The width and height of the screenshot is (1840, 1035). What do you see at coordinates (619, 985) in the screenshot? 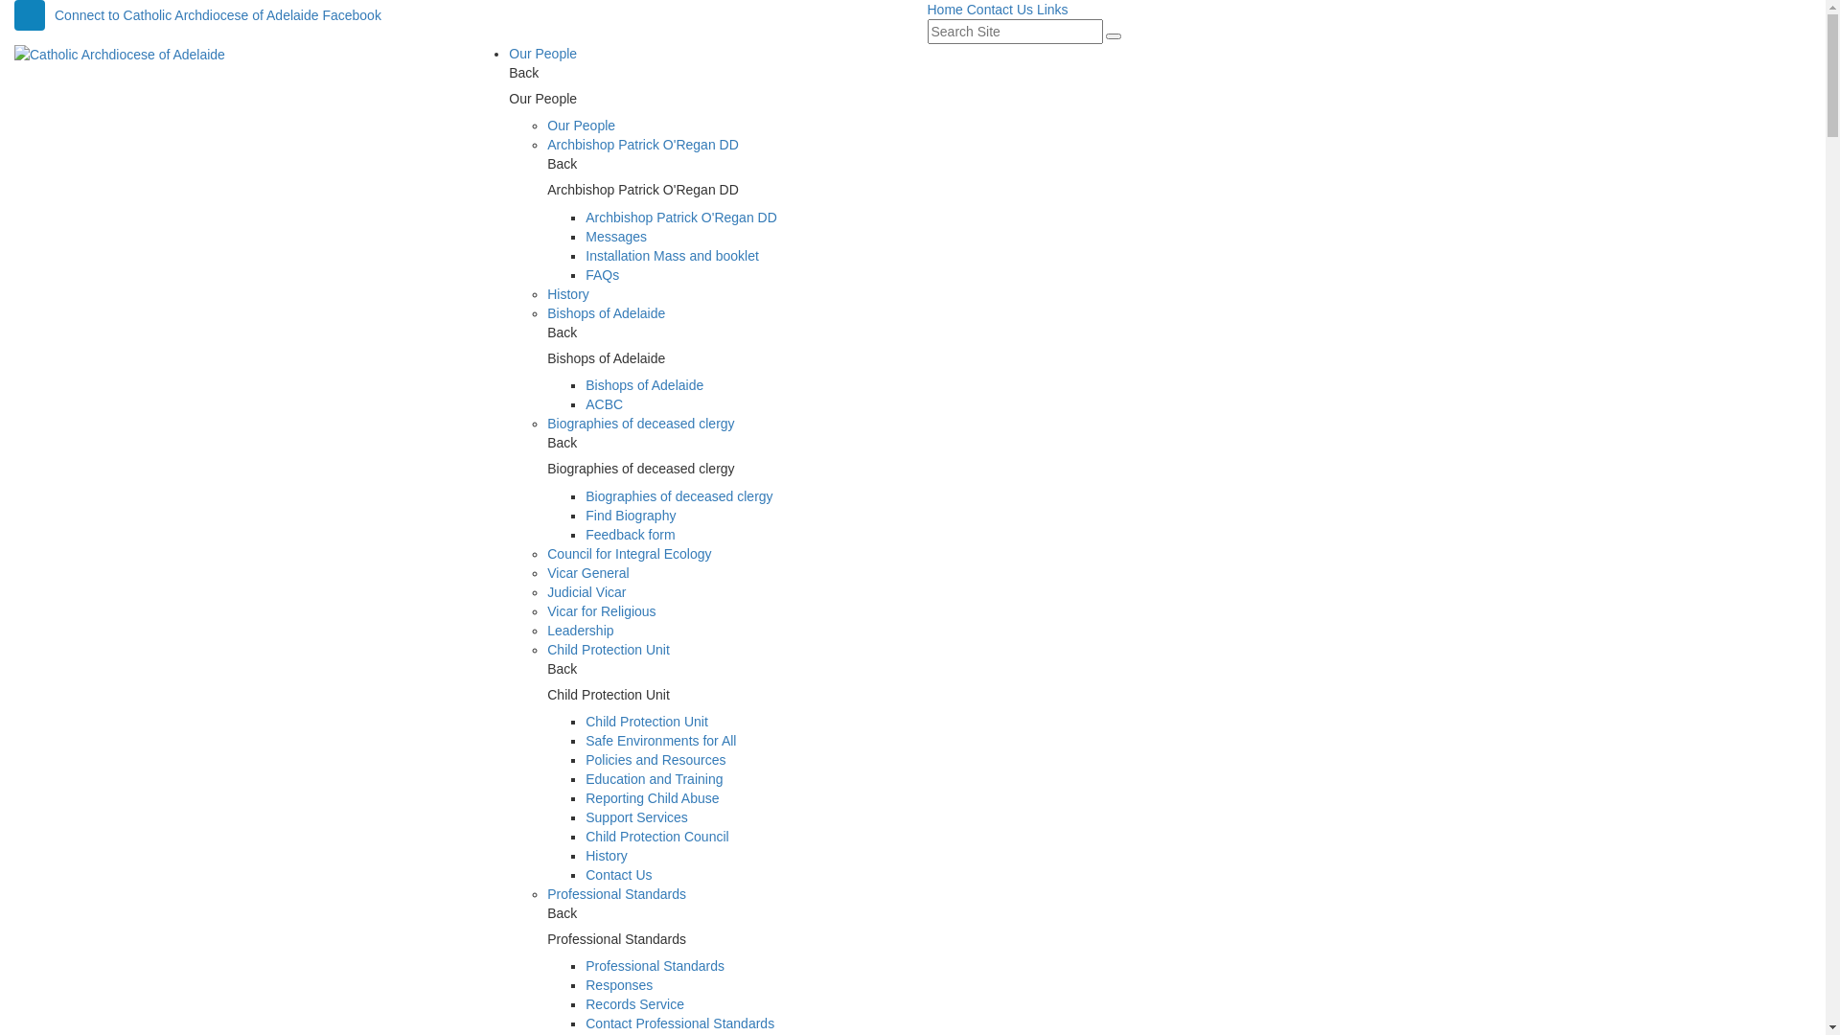
I see `Responses` at bounding box center [619, 985].